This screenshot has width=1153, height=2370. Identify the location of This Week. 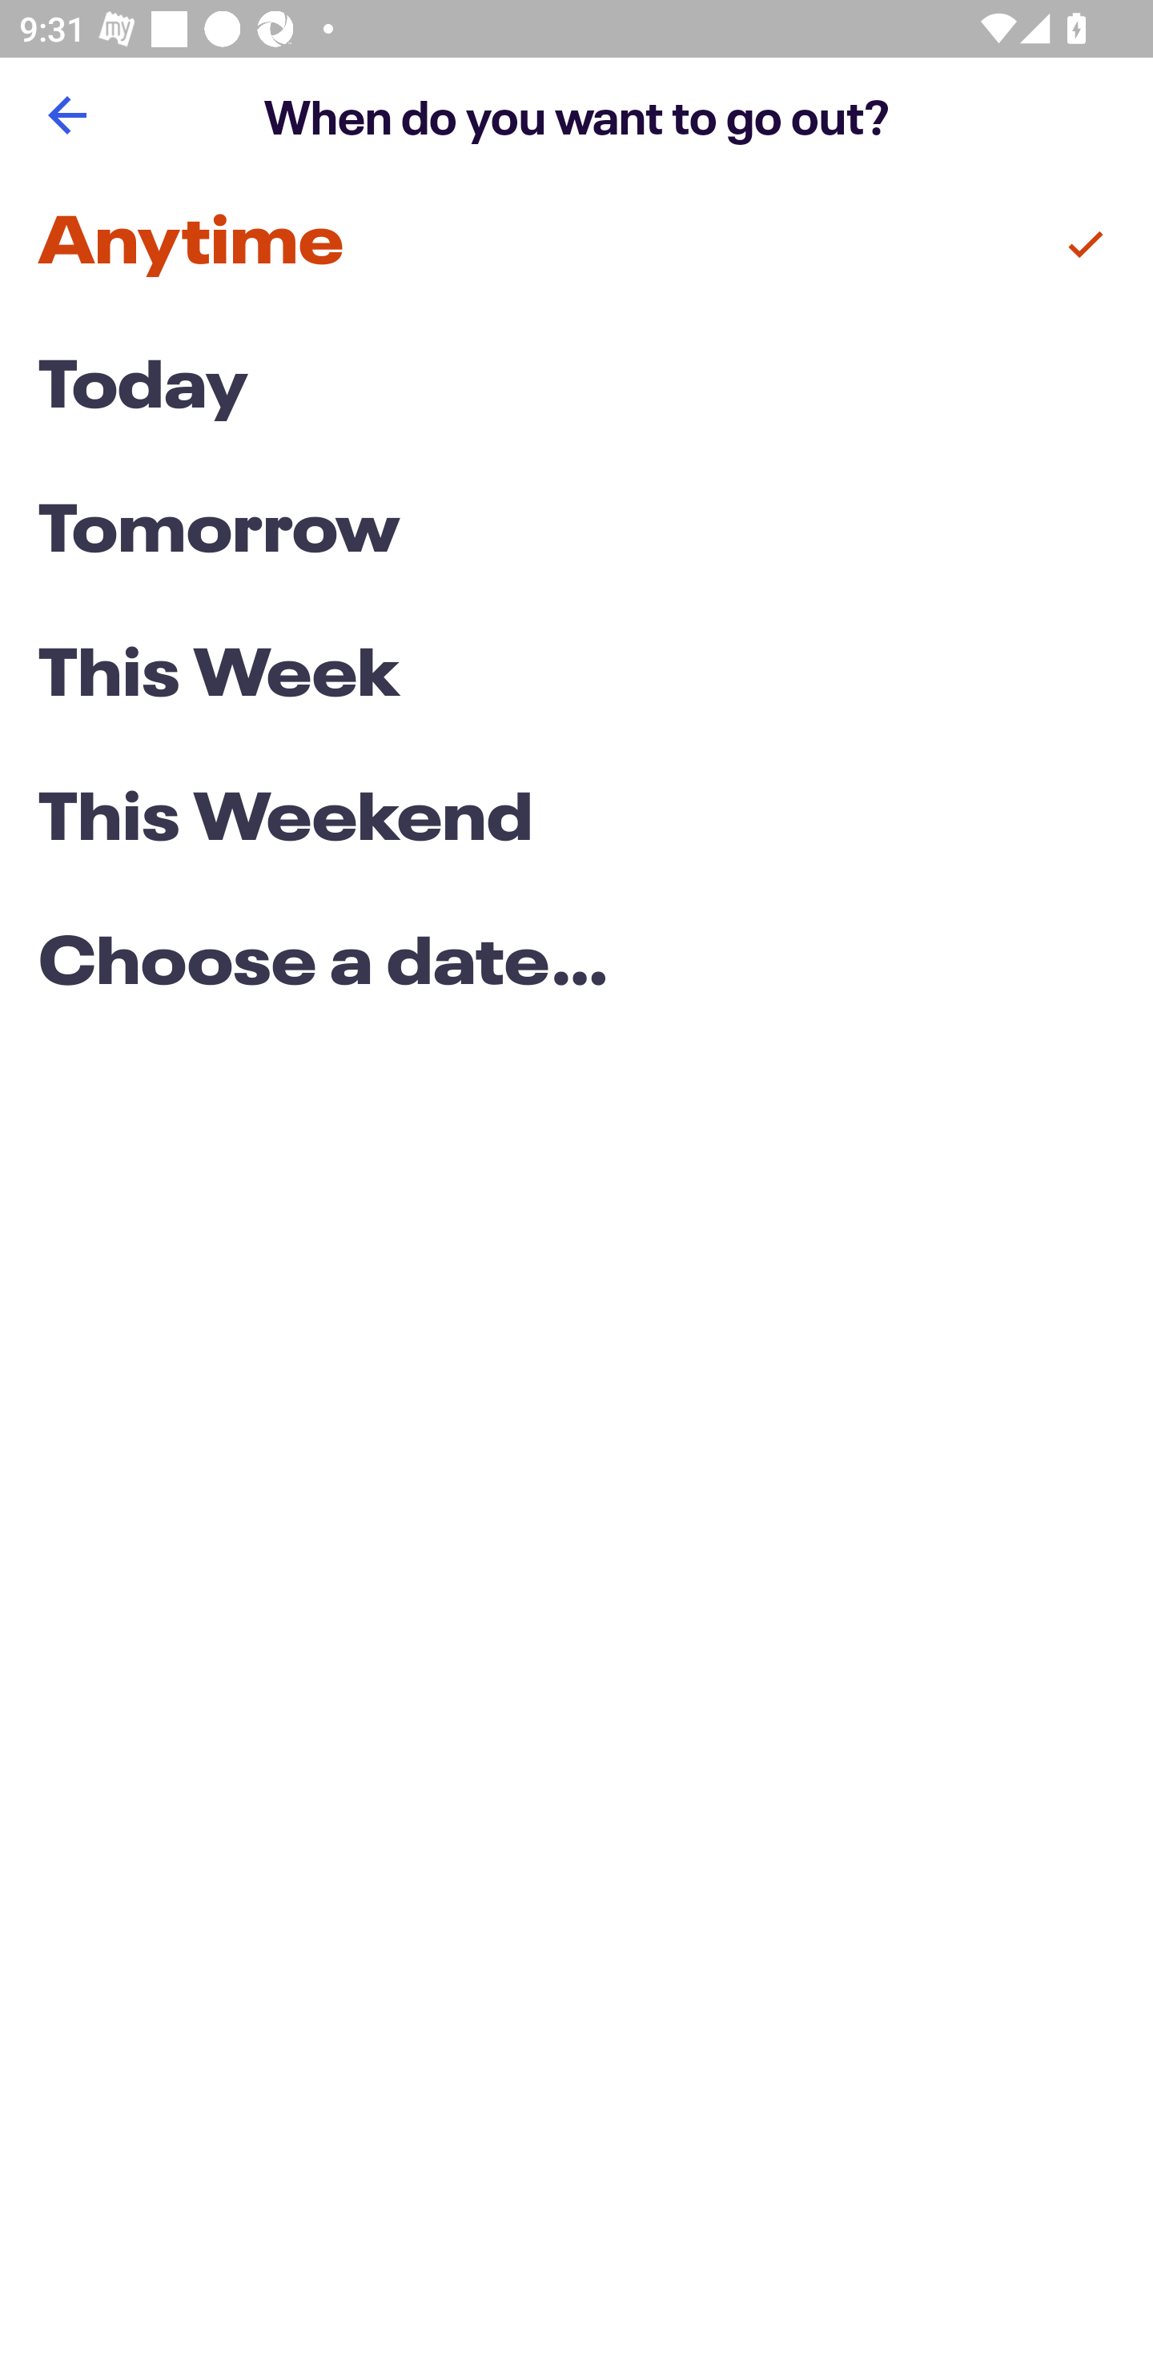
(576, 676).